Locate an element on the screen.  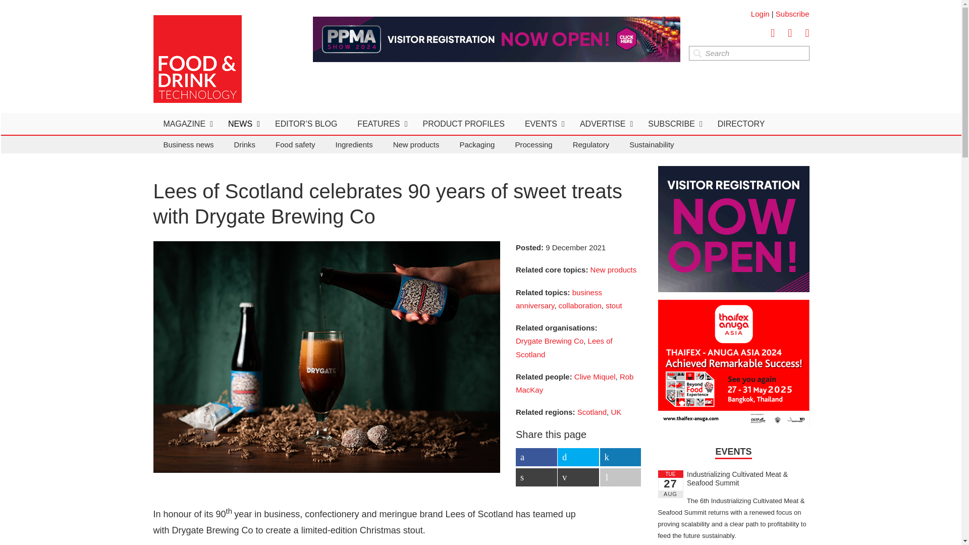
Login is located at coordinates (760, 14).